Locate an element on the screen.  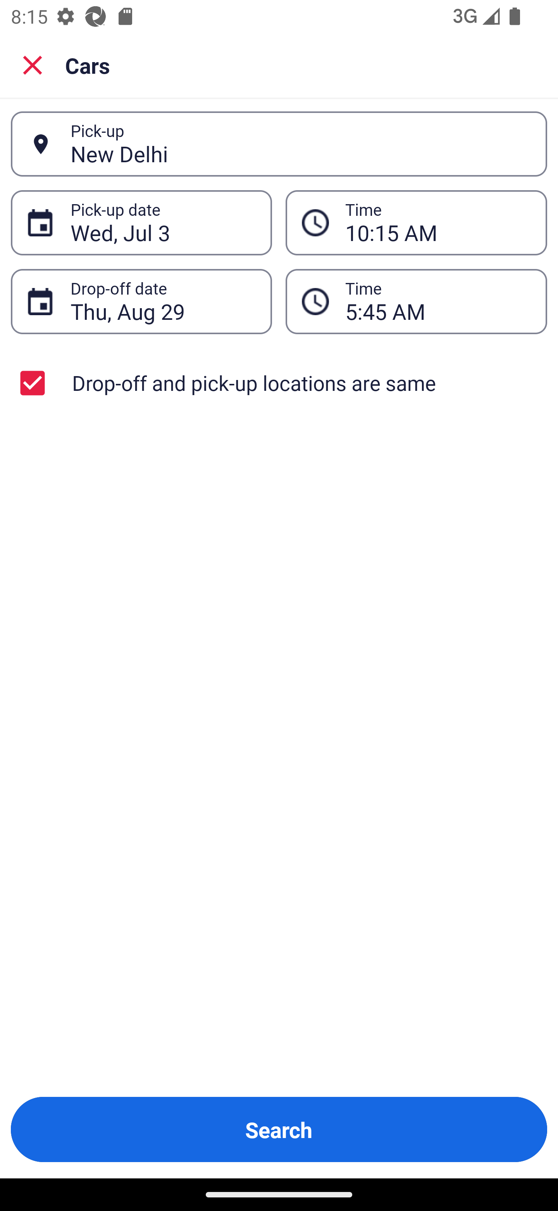
10:15 AM is located at coordinates (438, 223).